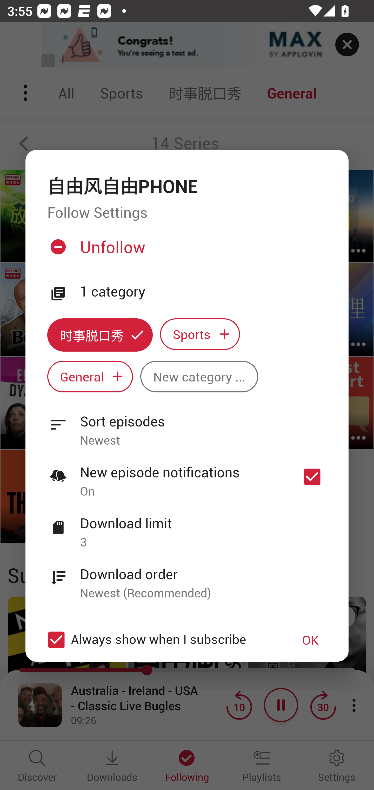  I want to click on New category ..., so click(199, 377).